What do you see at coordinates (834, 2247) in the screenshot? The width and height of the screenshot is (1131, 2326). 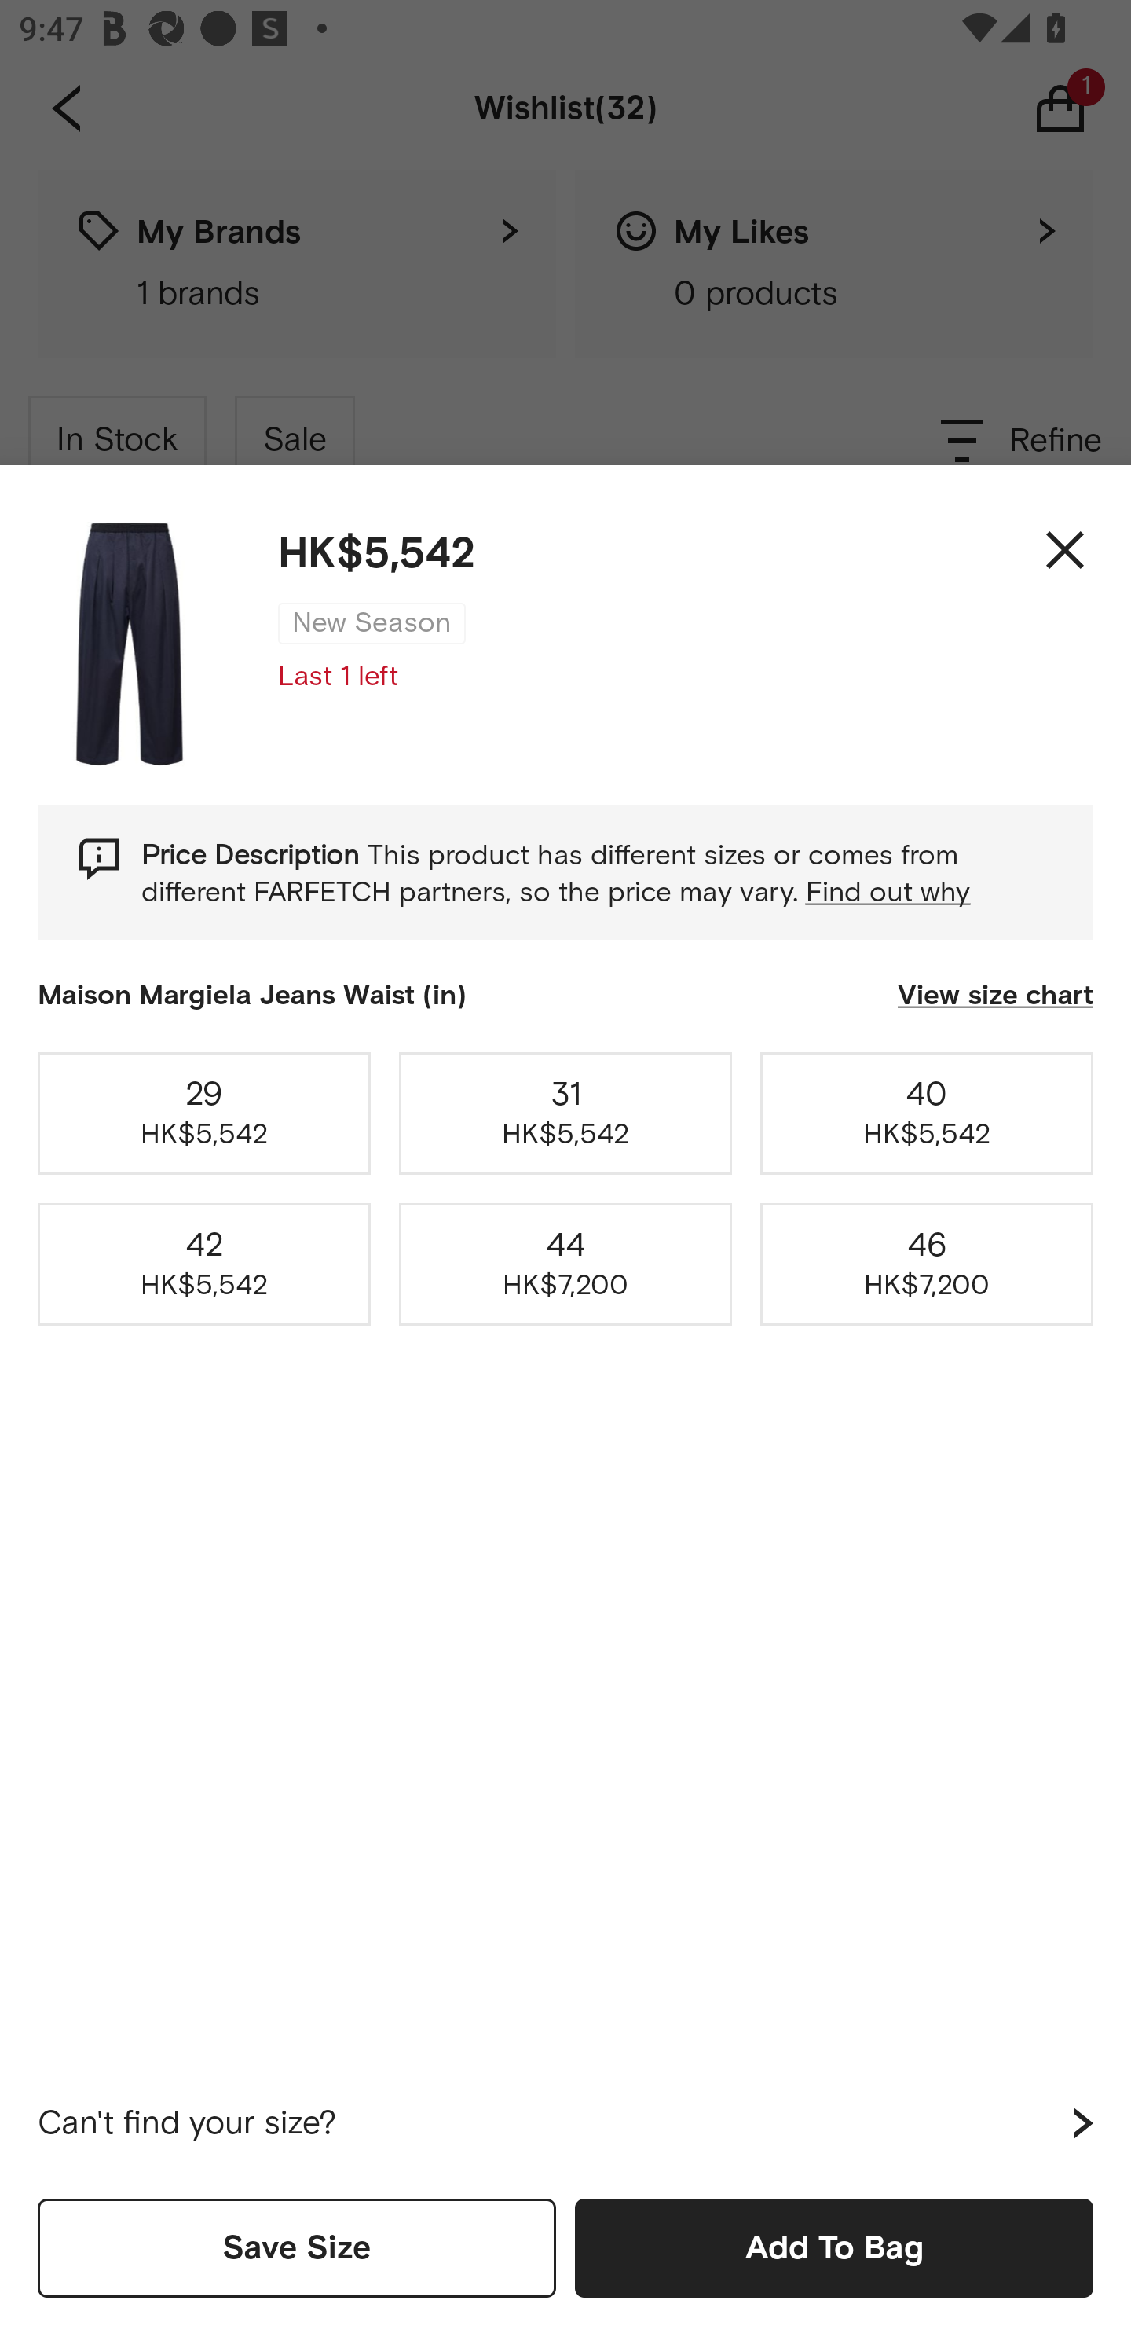 I see `Add To Bag` at bounding box center [834, 2247].